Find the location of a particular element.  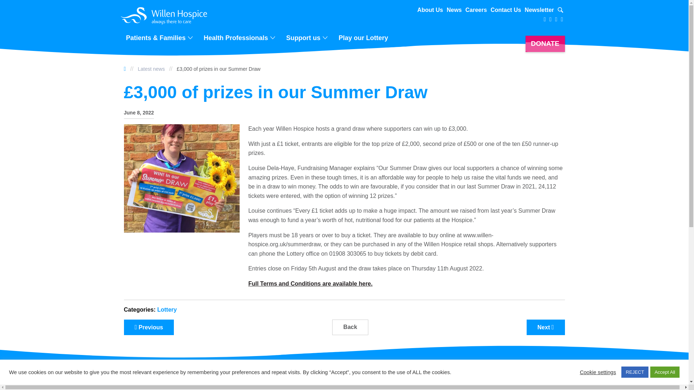

DONATE is located at coordinates (545, 44).